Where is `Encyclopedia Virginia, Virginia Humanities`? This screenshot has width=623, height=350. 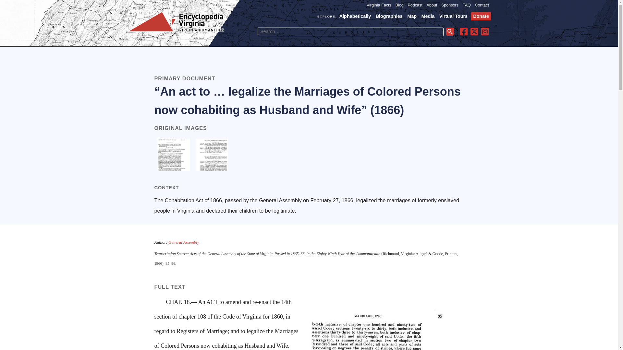 Encyclopedia Virginia, Virginia Humanities is located at coordinates (176, 31).